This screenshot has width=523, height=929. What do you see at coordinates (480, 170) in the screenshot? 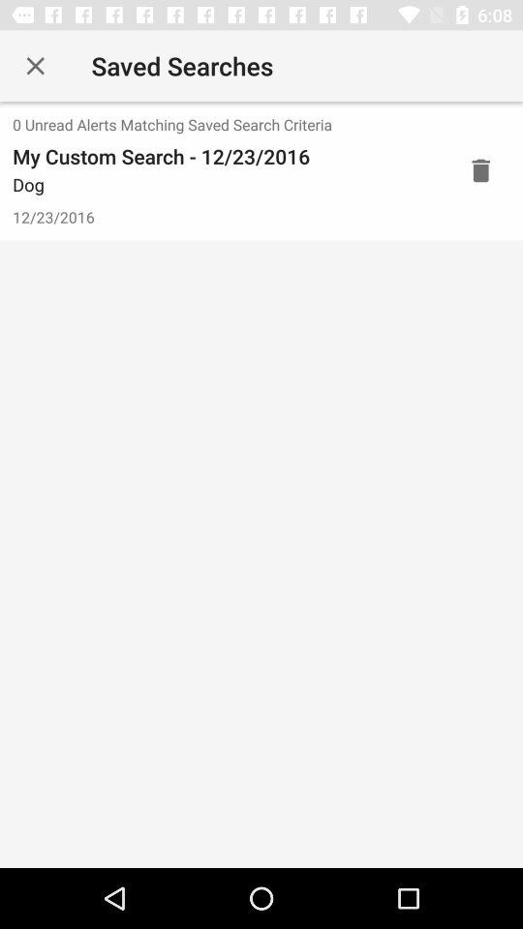
I see `a trashcan for deleting searches` at bounding box center [480, 170].